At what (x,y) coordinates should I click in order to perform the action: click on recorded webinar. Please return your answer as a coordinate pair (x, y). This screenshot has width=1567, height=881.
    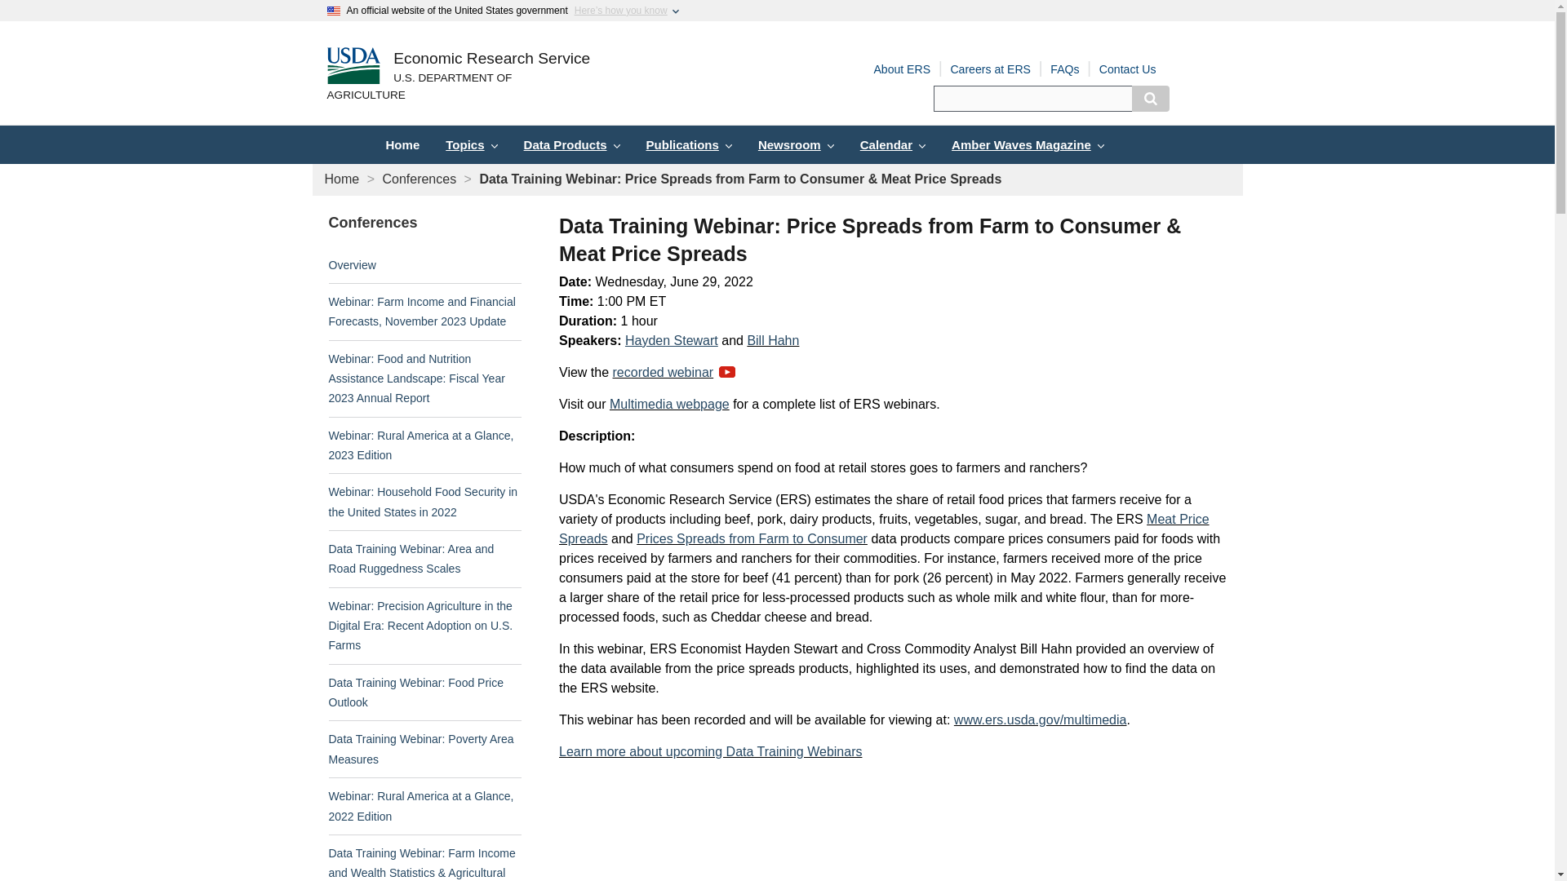
    Looking at the image, I should click on (674, 372).